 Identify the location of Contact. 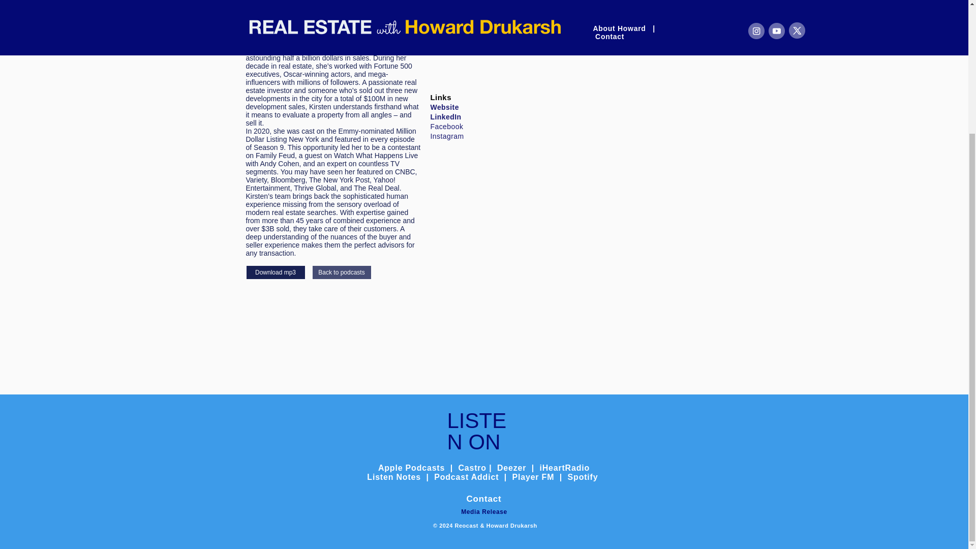
(484, 499).